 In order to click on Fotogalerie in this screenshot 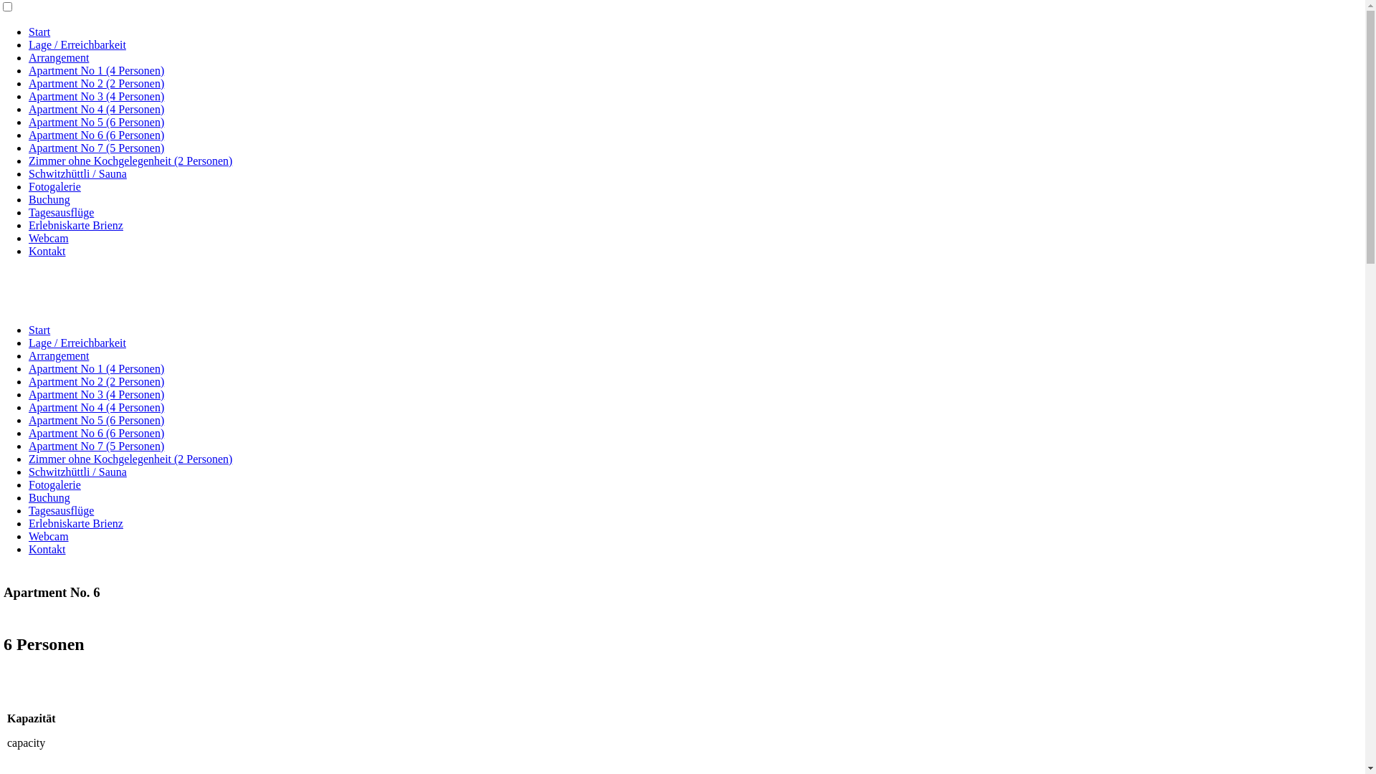, I will do `click(54, 186)`.